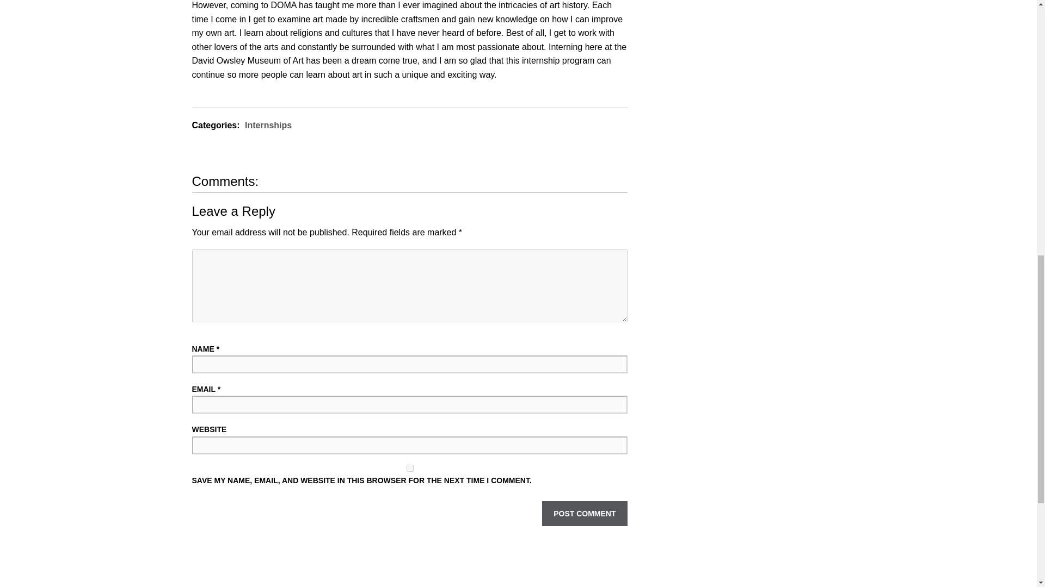 This screenshot has height=587, width=1045. Describe the element at coordinates (268, 125) in the screenshot. I see `Internships` at that location.